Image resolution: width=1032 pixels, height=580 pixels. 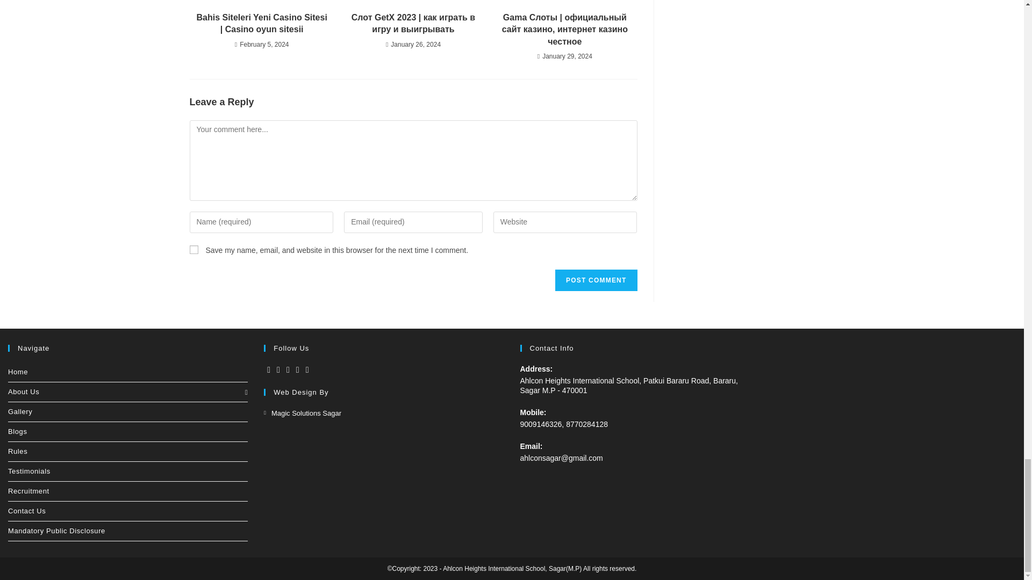 What do you see at coordinates (596, 280) in the screenshot?
I see `Post Comment` at bounding box center [596, 280].